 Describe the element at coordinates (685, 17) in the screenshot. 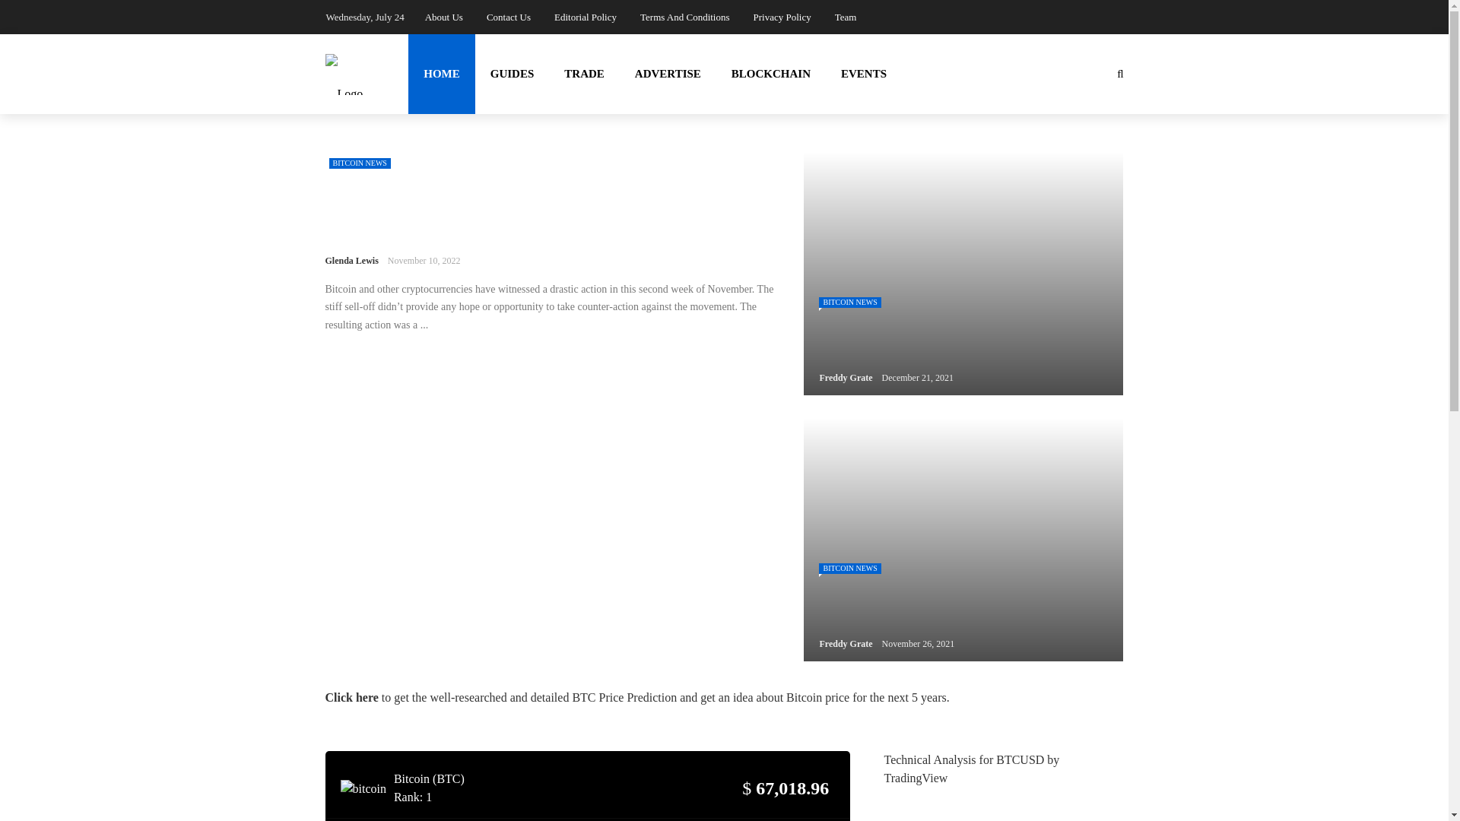

I see `Terms And Conditions` at that location.